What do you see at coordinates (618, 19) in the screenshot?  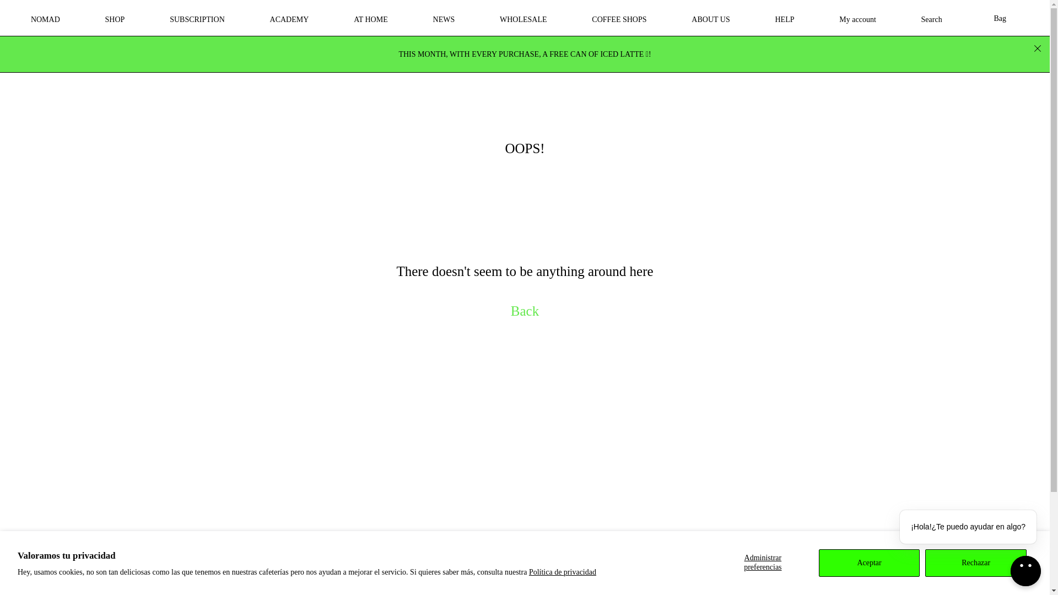 I see `COFFEE SHOPS` at bounding box center [618, 19].